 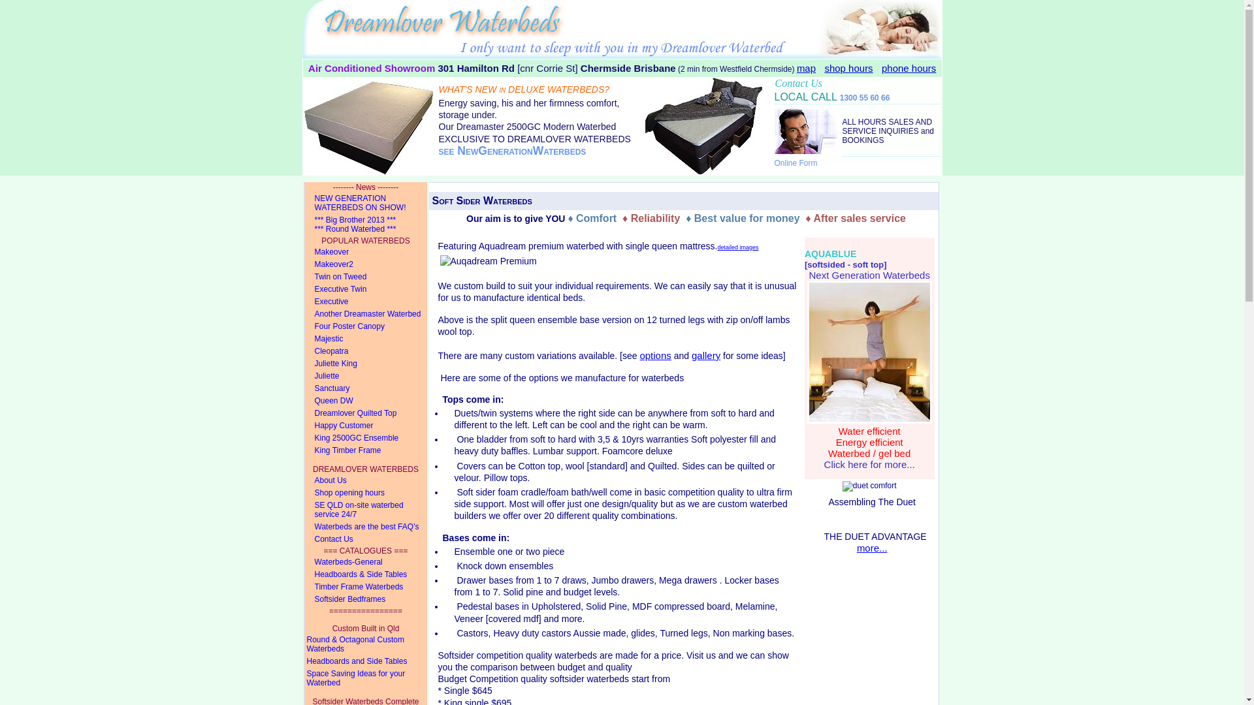 What do you see at coordinates (366, 290) in the screenshot?
I see `Executive Twin` at bounding box center [366, 290].